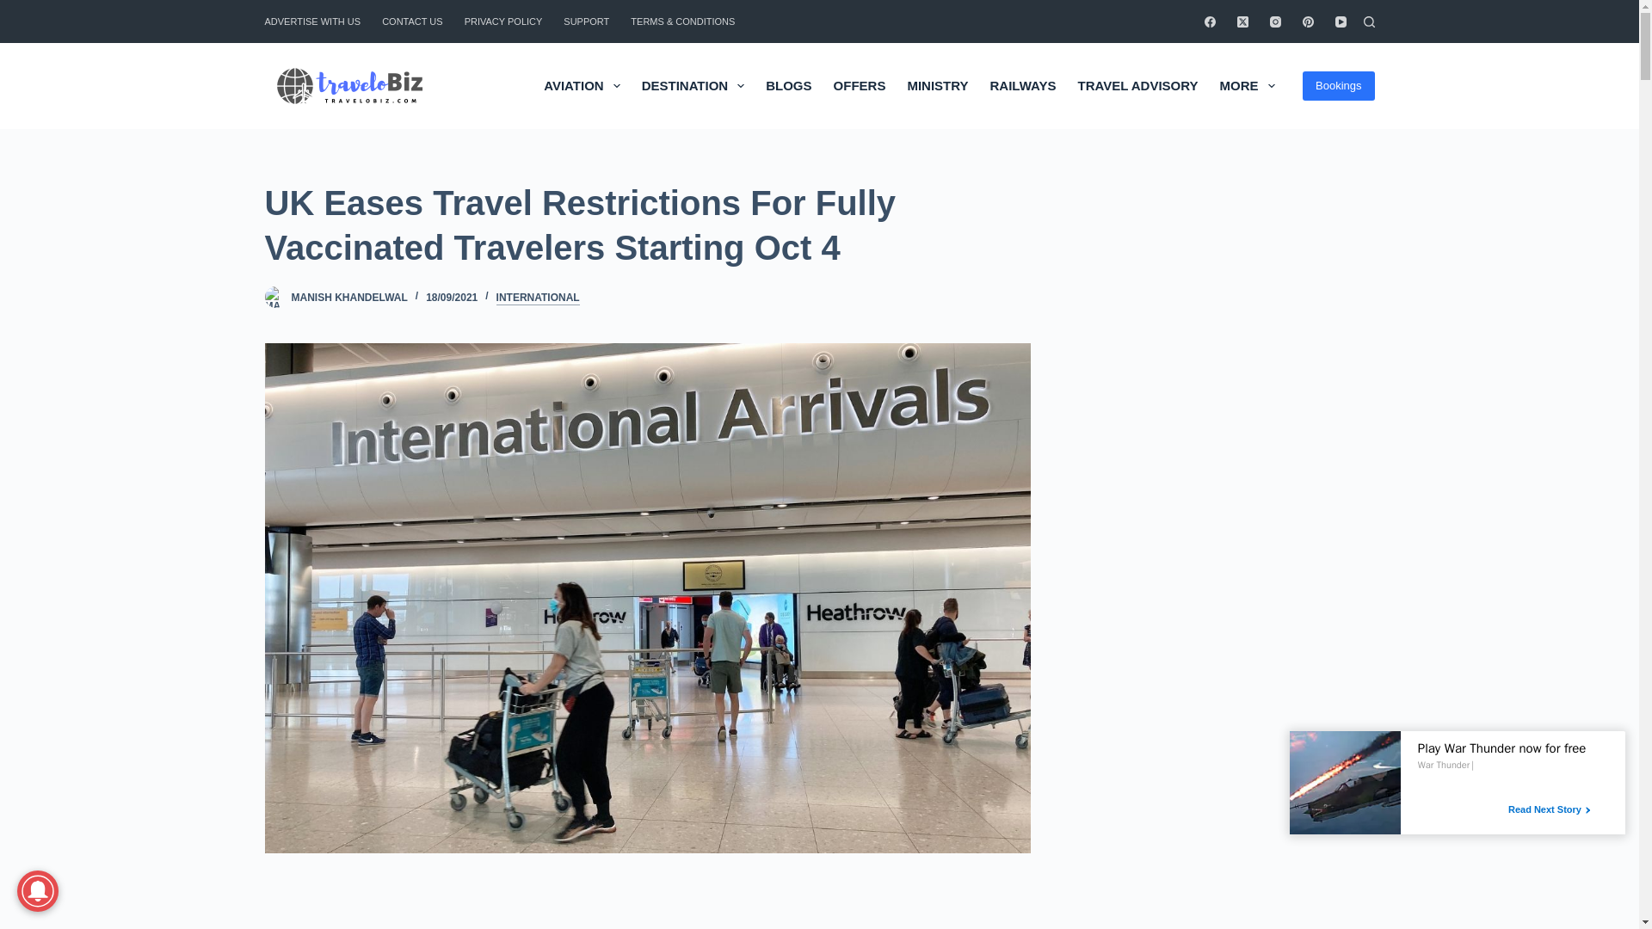 The width and height of the screenshot is (1652, 929). Describe the element at coordinates (348, 298) in the screenshot. I see `Posts by Manish Khandelwal` at that location.